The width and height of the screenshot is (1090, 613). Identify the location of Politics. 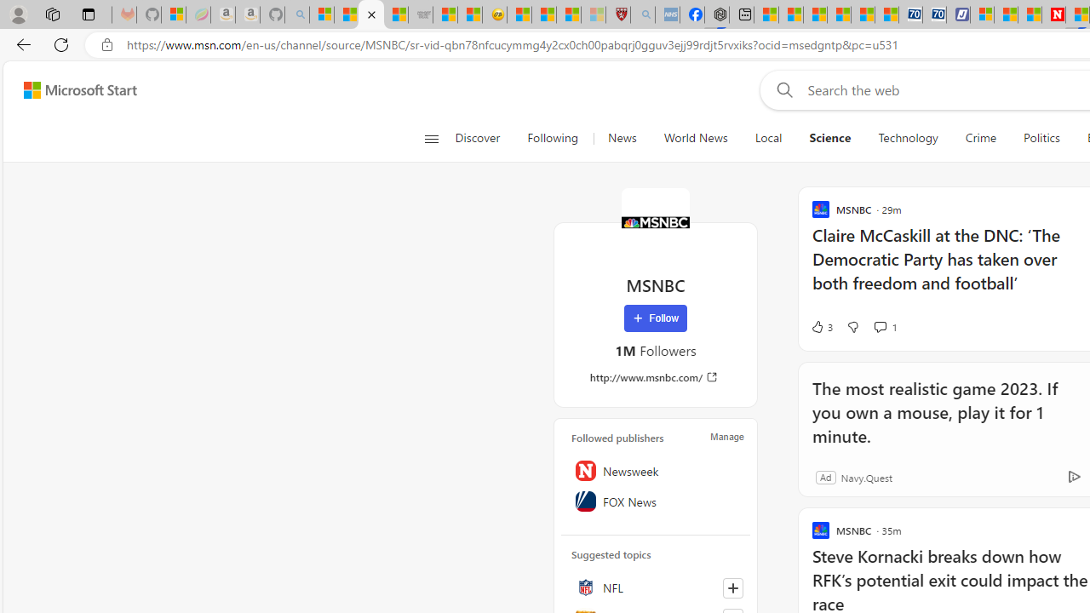
(1041, 138).